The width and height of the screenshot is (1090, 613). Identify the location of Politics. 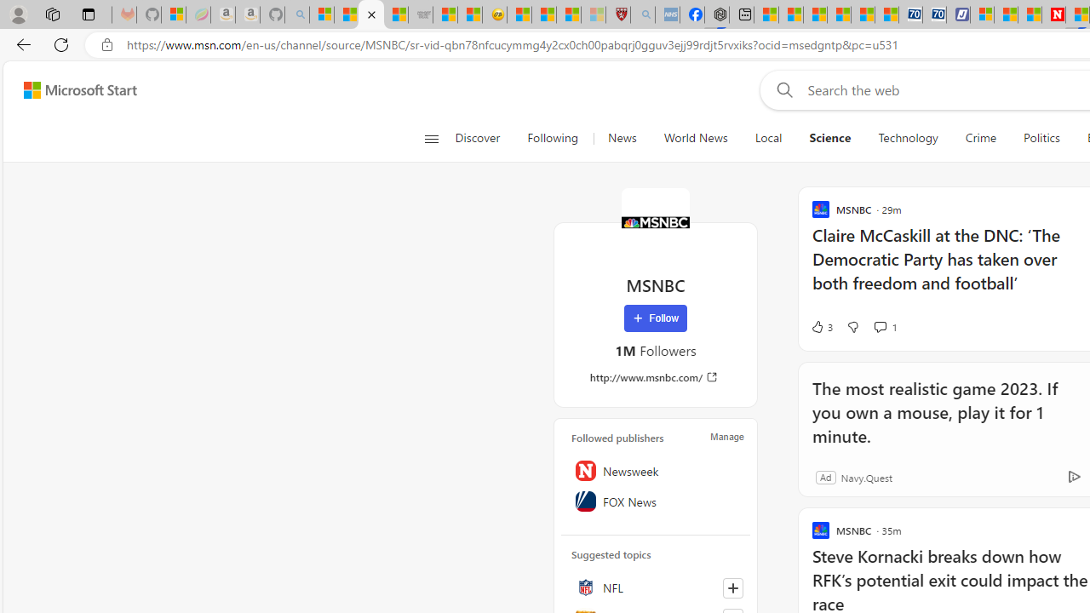
(1041, 138).